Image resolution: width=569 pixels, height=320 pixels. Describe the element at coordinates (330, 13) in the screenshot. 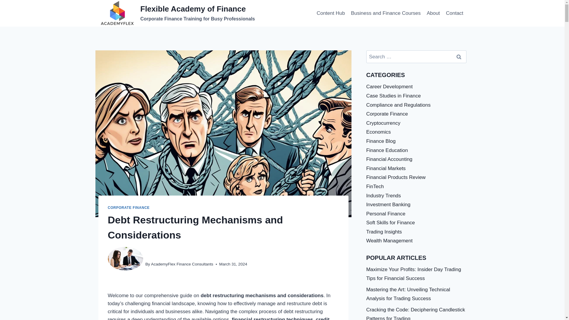

I see `Content Hub` at that location.